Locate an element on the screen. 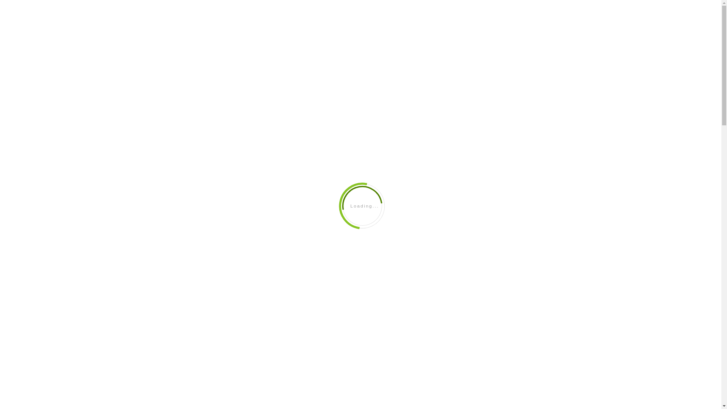 This screenshot has height=409, width=727. HOME is located at coordinates (523, 108).